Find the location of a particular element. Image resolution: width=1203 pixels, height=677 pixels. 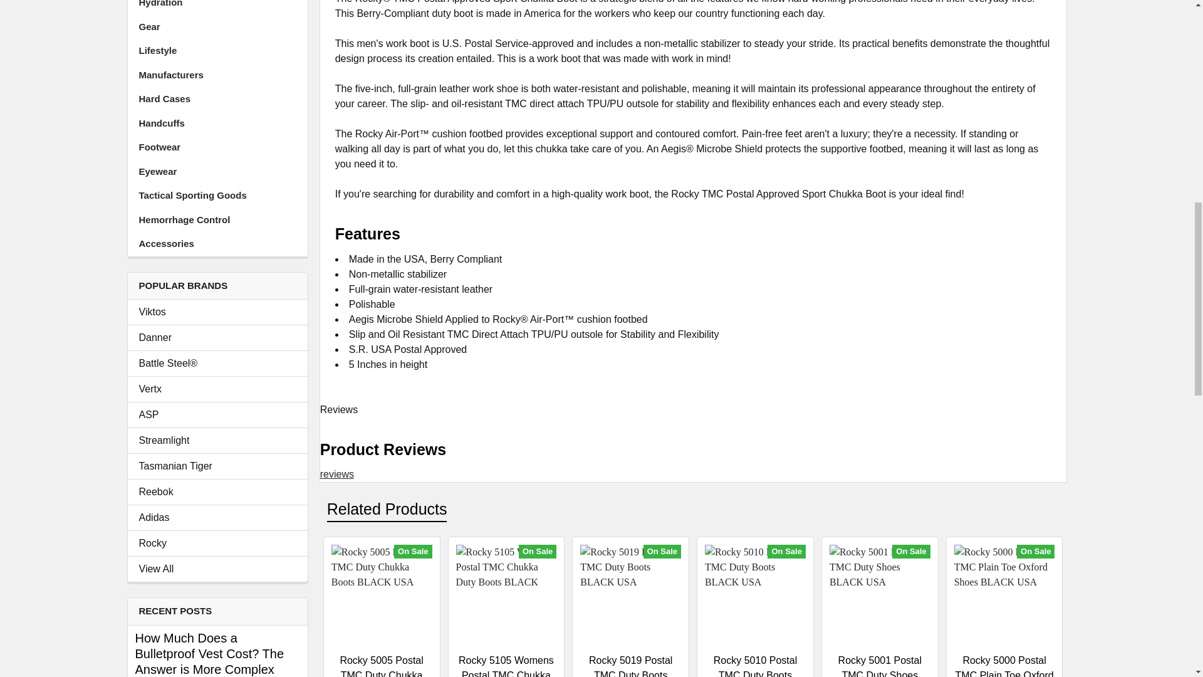

Streamlight is located at coordinates (217, 440).